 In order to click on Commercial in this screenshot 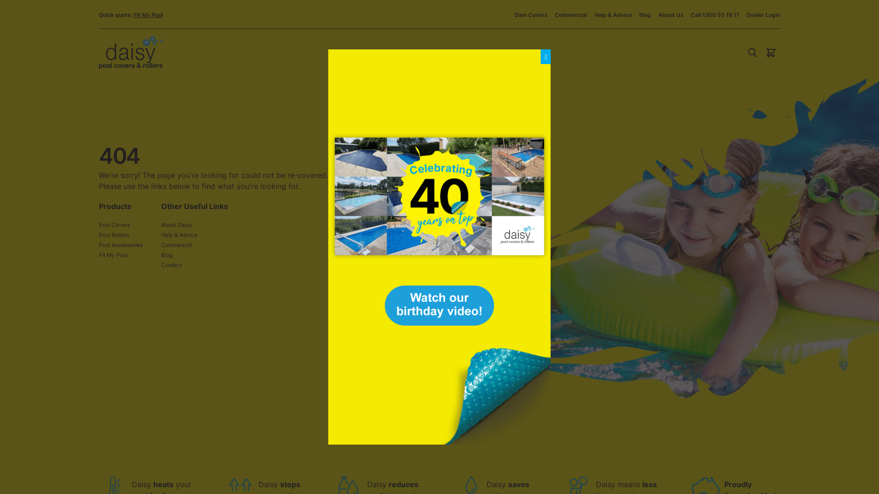, I will do `click(571, 15)`.